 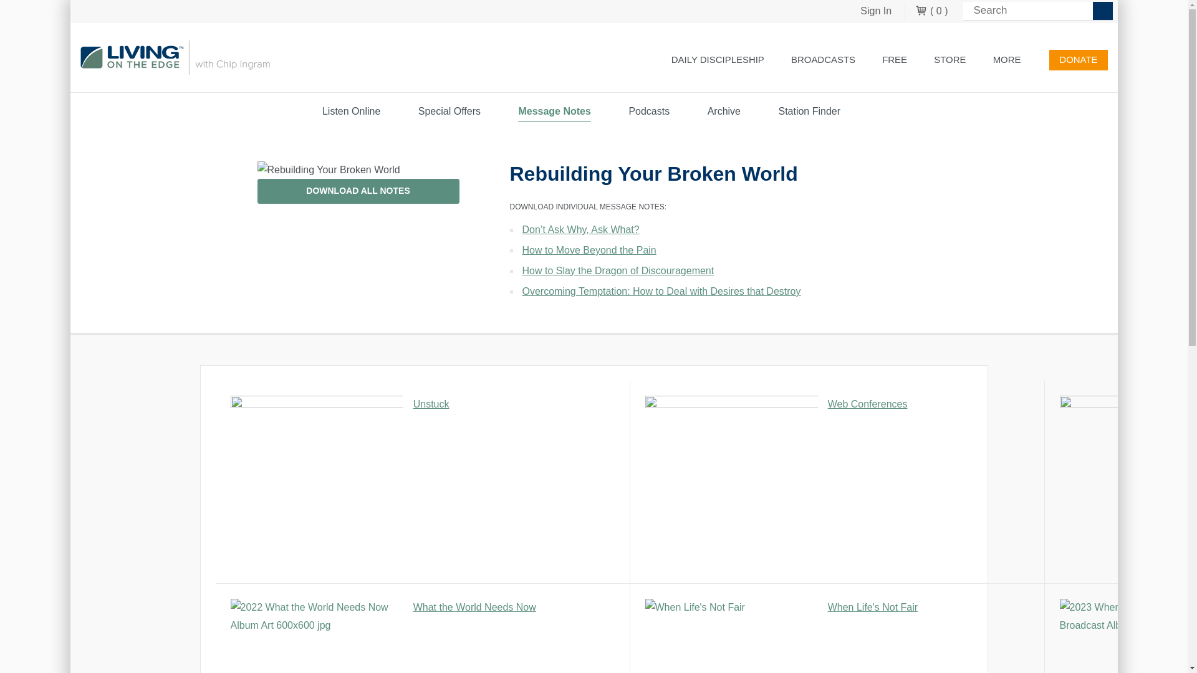 What do you see at coordinates (894, 60) in the screenshot?
I see `Free Resources` at bounding box center [894, 60].